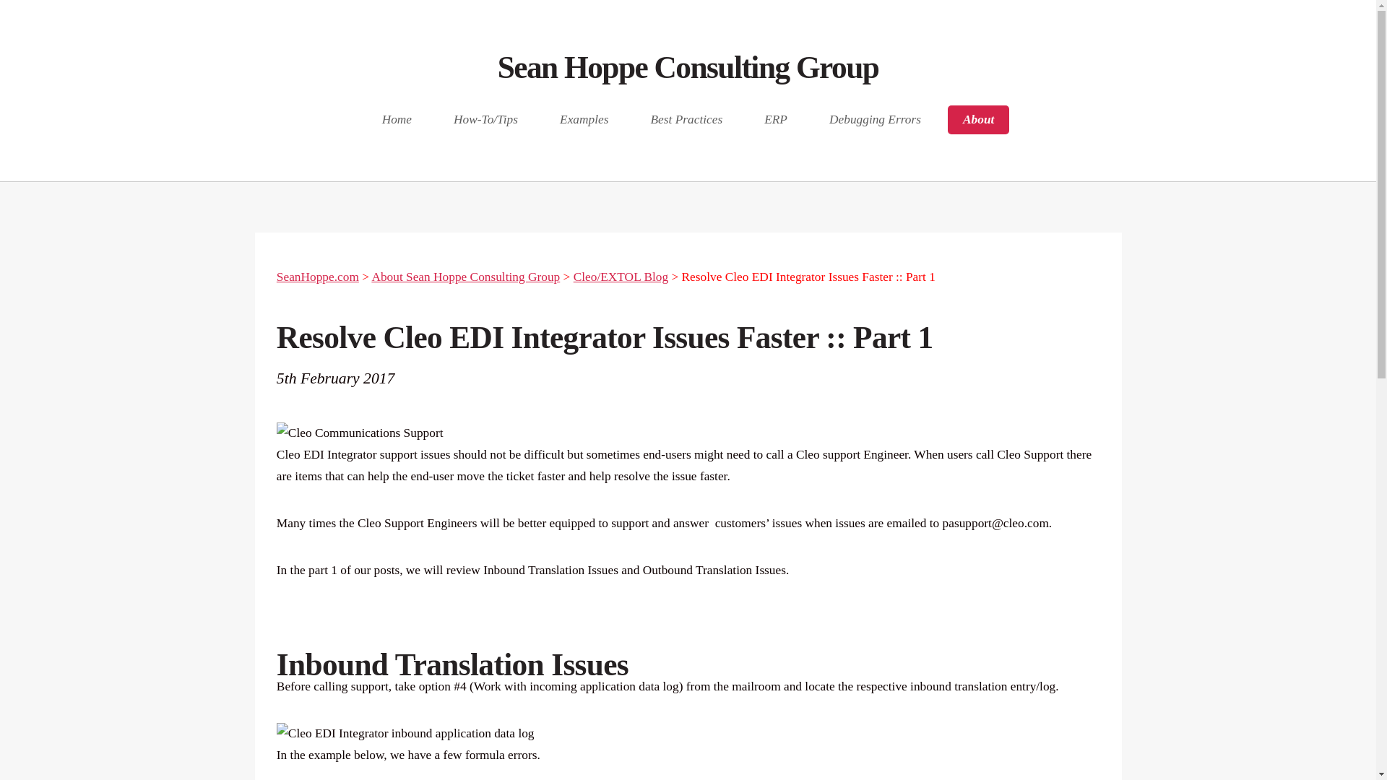 This screenshot has height=780, width=1387. What do you see at coordinates (686, 119) in the screenshot?
I see `Best Practices` at bounding box center [686, 119].